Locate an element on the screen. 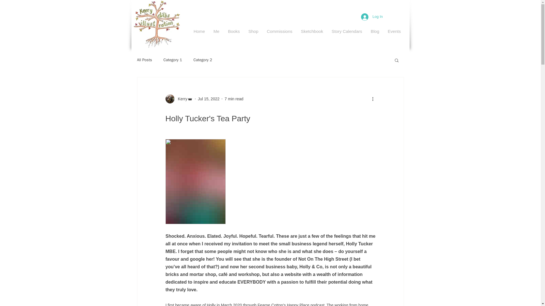  All Posts is located at coordinates (144, 60).